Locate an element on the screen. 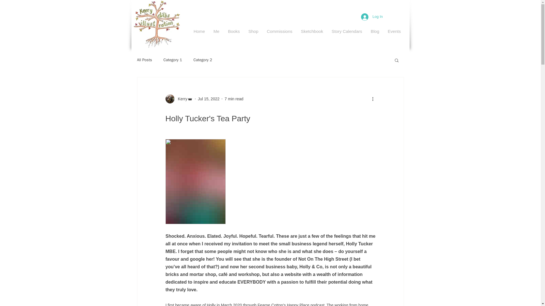  All Posts is located at coordinates (144, 60).